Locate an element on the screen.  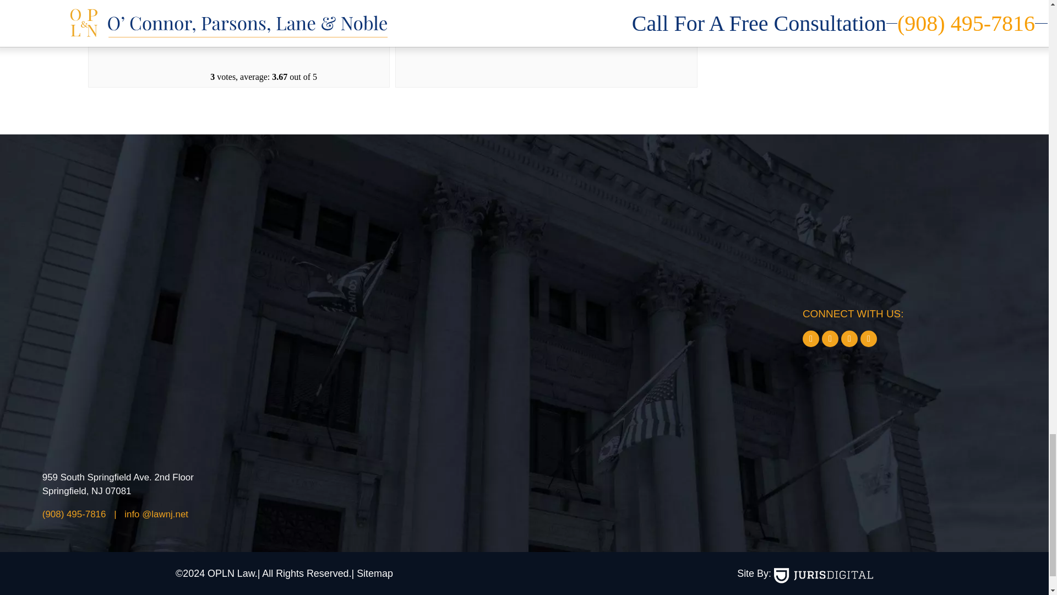
OPLN Law's sitemap is located at coordinates (372, 573).